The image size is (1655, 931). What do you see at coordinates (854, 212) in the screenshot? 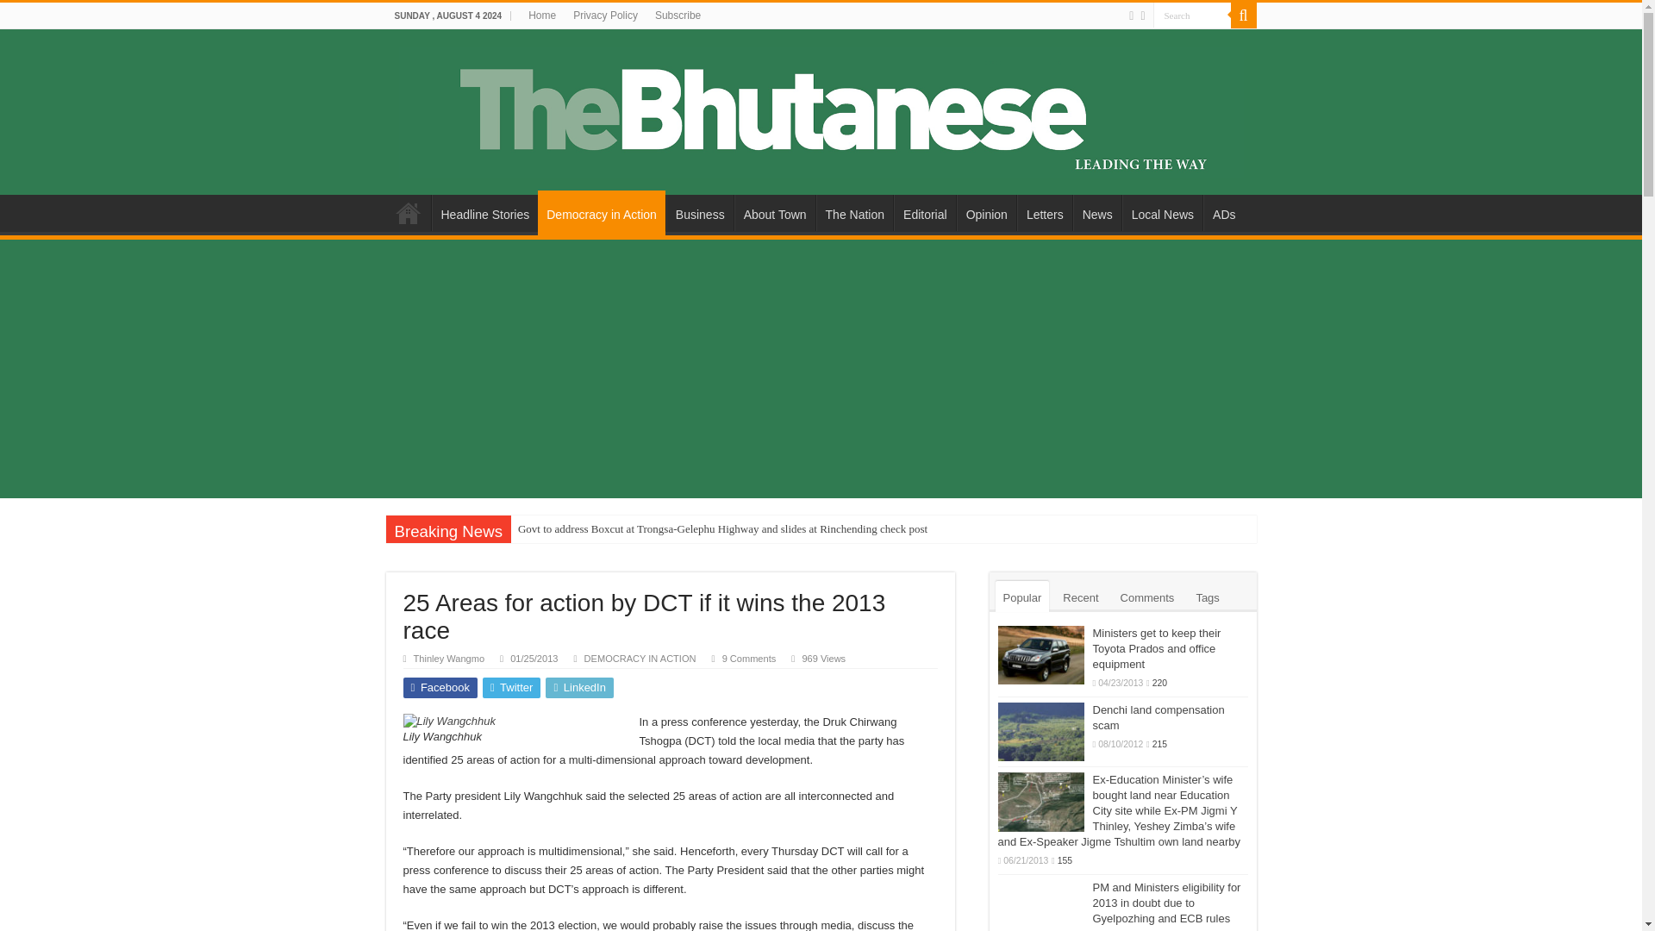
I see `The Nation` at bounding box center [854, 212].